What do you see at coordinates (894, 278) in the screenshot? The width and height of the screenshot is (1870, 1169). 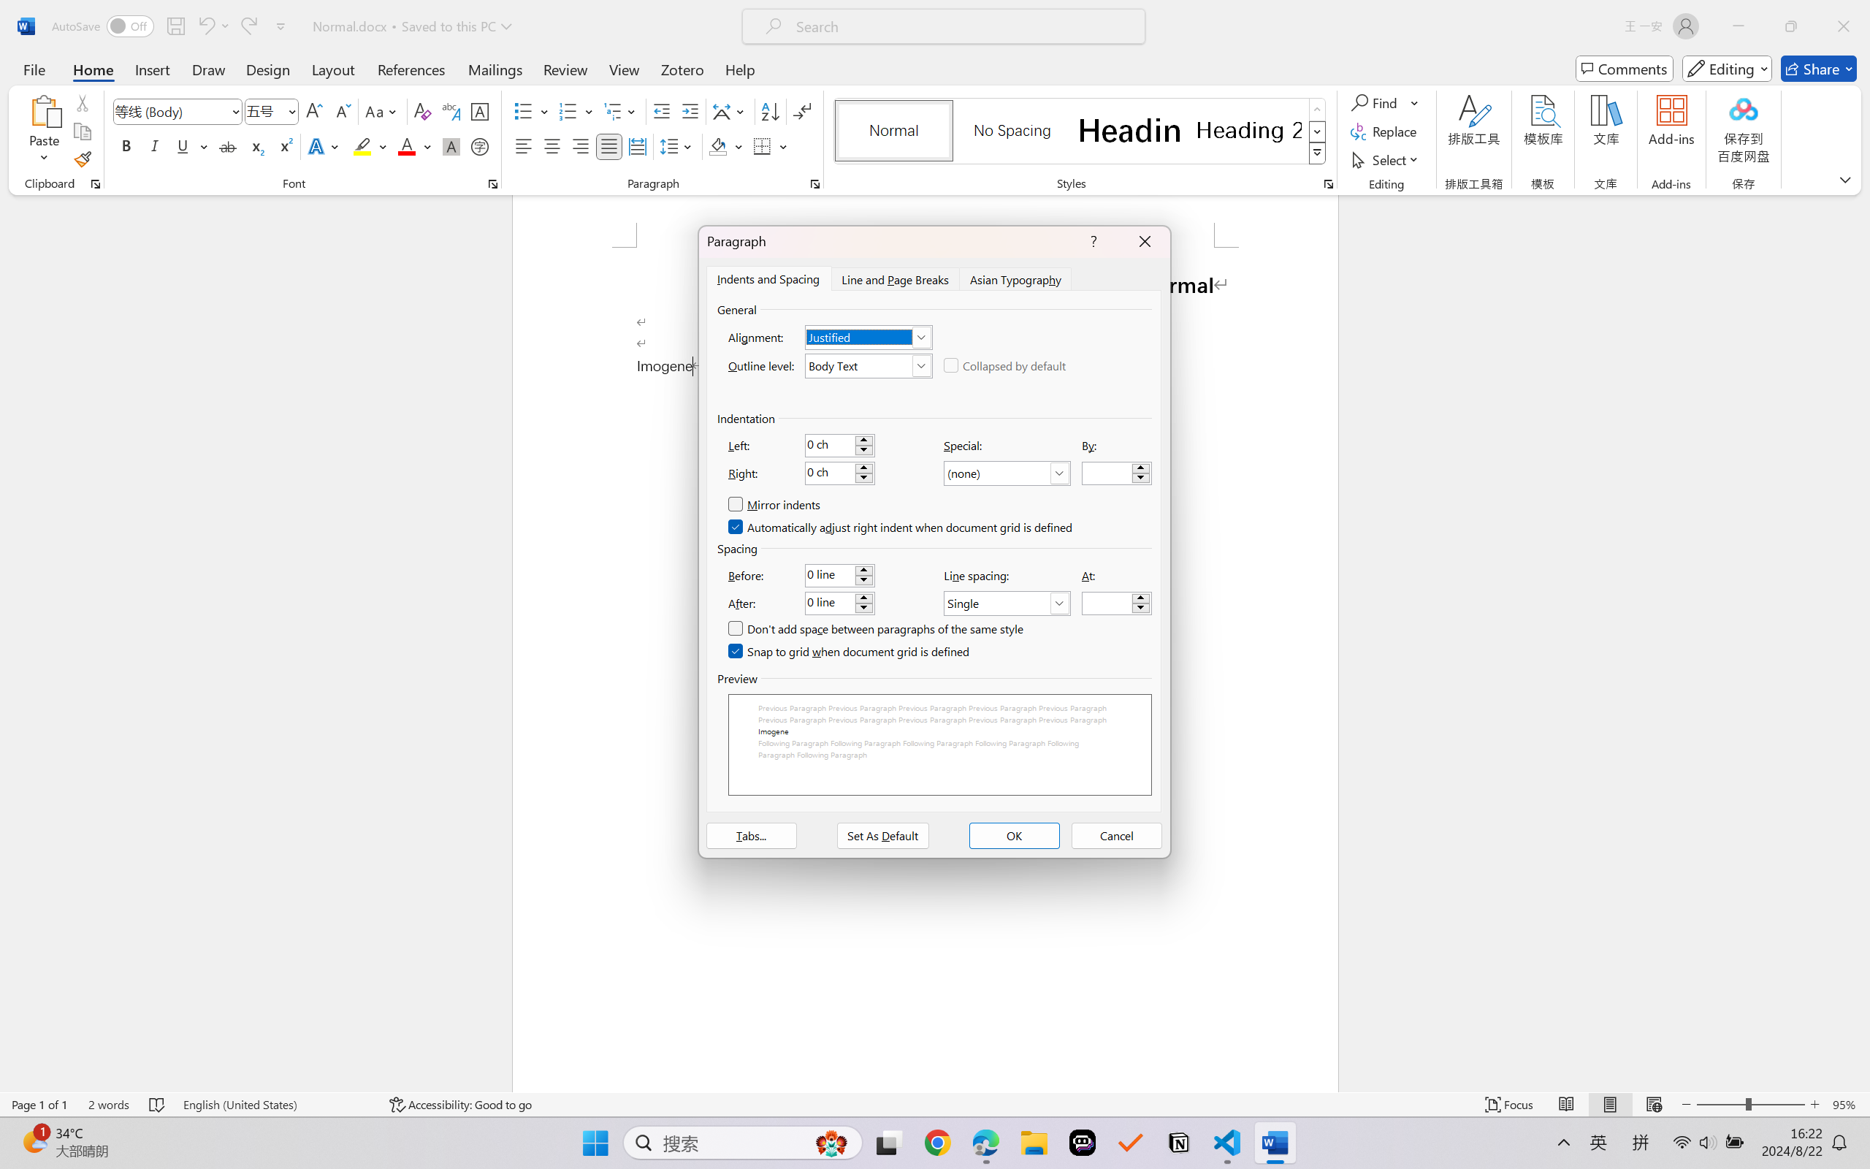 I see `Line and Page Breaks` at bounding box center [894, 278].